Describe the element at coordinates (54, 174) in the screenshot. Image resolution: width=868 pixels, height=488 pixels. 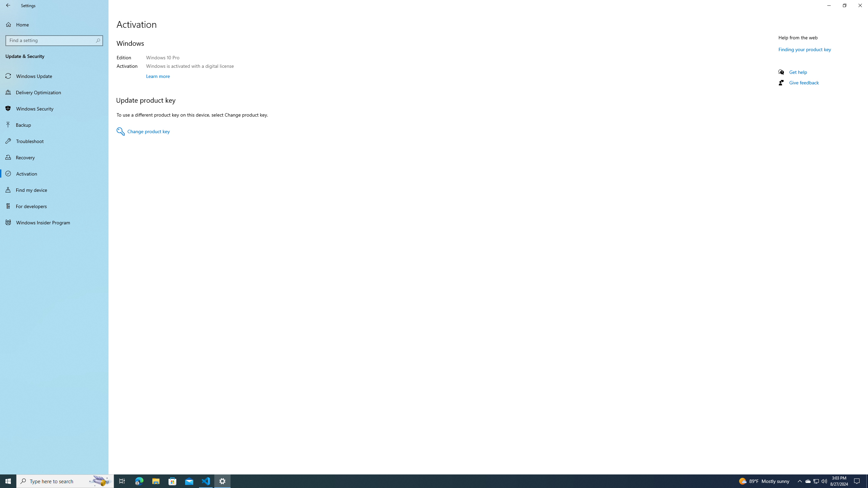
I see `Activation` at that location.